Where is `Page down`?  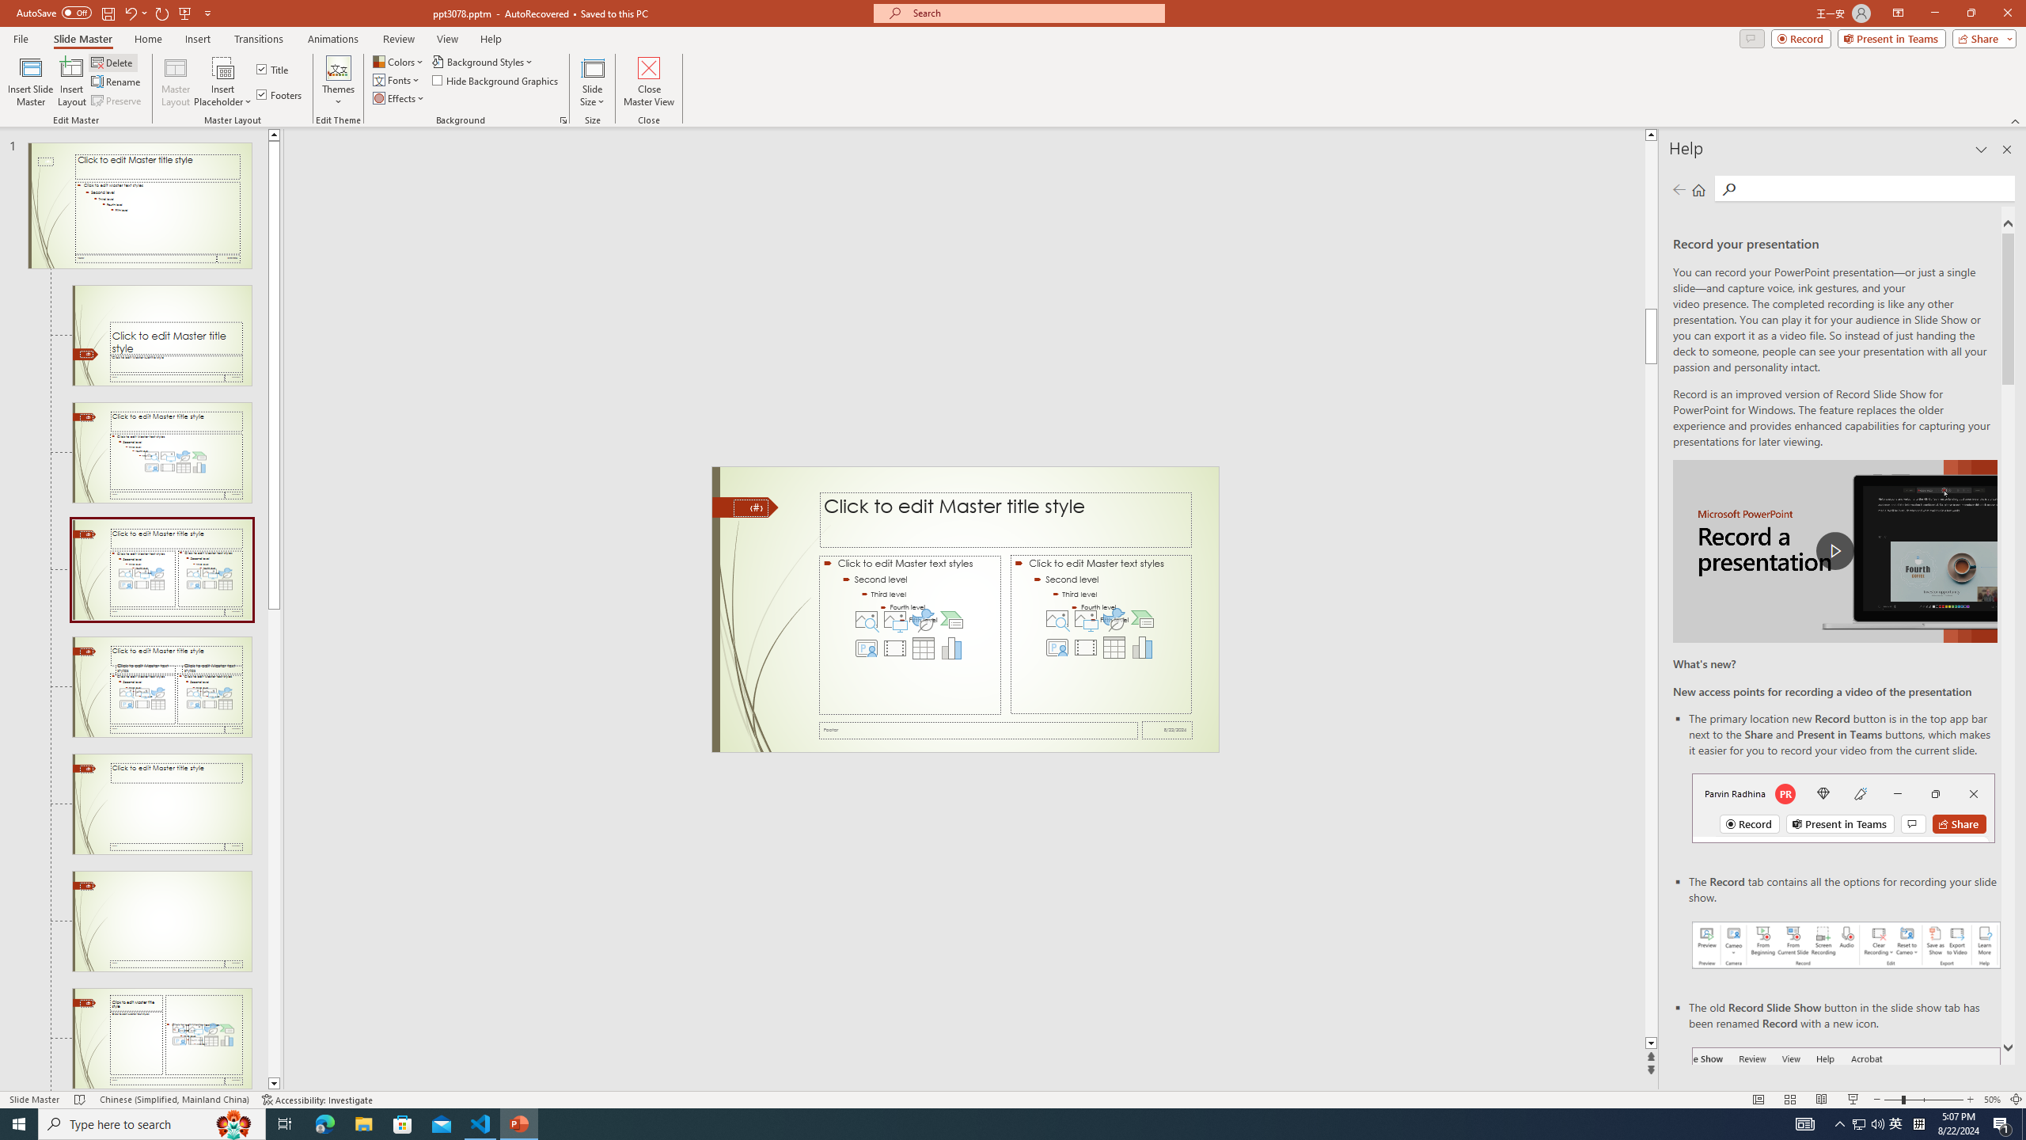
Page down is located at coordinates (274, 843).